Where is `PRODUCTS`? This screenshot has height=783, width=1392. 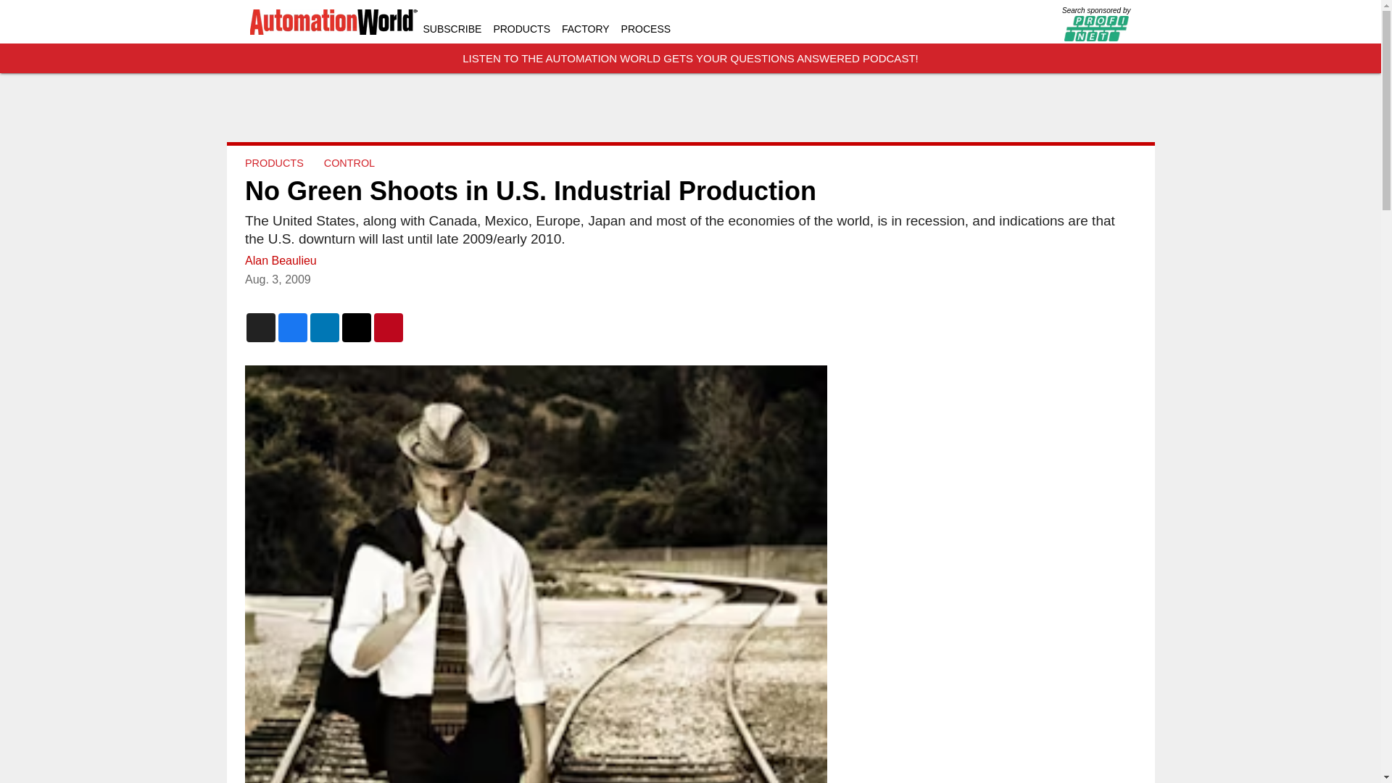 PRODUCTS is located at coordinates (274, 163).